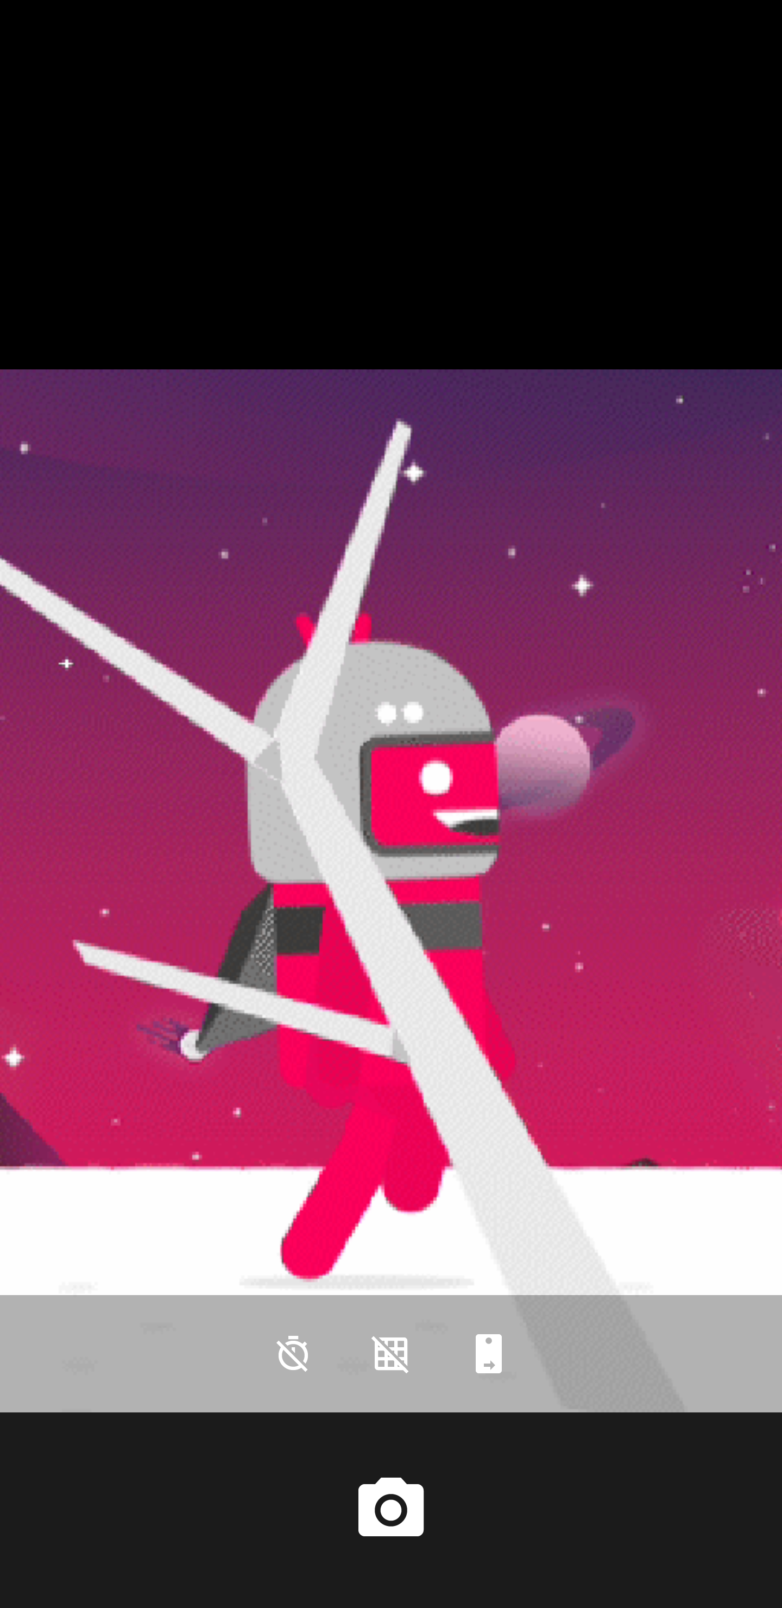 This screenshot has height=1608, width=782. Describe the element at coordinates (391, 1510) in the screenshot. I see `Shutter` at that location.